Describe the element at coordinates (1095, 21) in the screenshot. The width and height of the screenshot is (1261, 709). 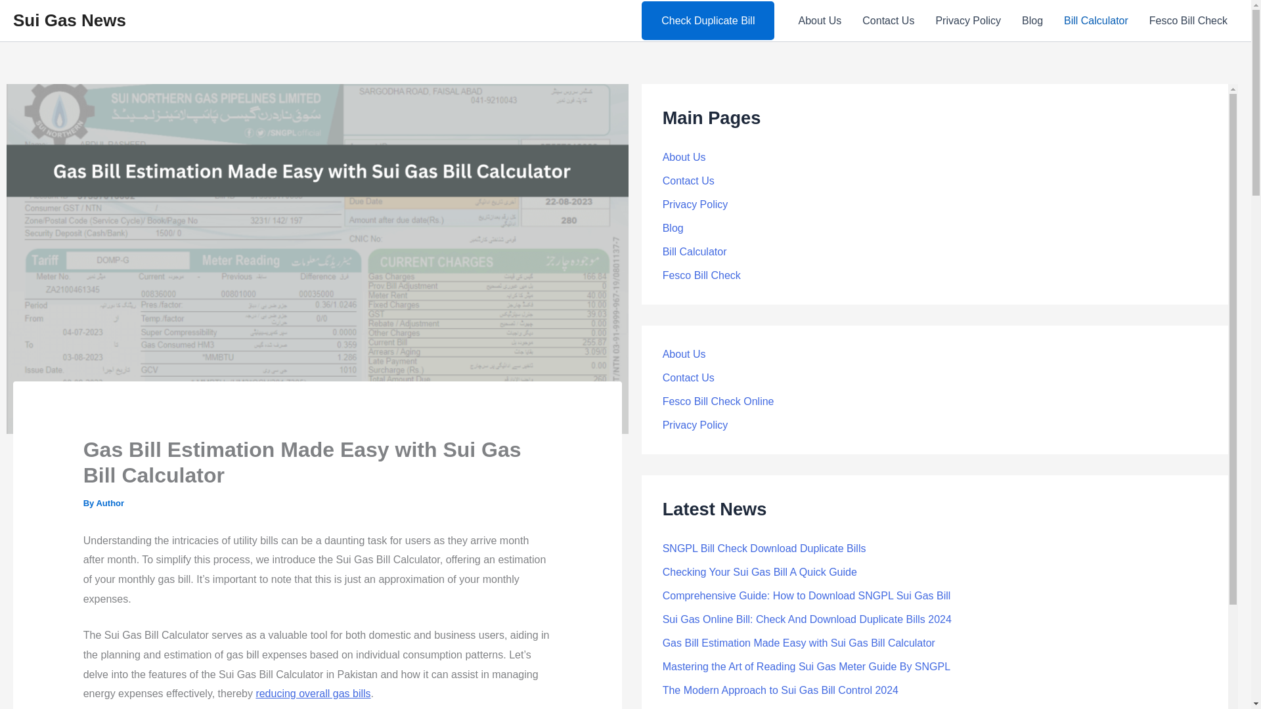
I see `Bill Calculator` at that location.